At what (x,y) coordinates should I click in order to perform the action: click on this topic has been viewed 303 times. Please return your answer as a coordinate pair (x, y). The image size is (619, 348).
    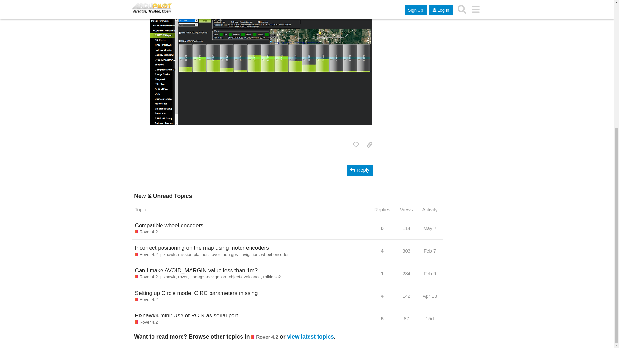
    Looking at the image, I should click on (406, 251).